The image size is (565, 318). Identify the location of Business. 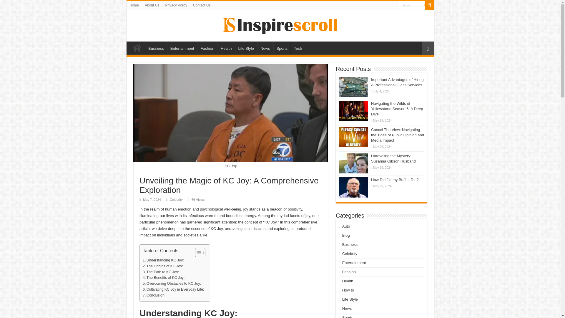
(156, 48).